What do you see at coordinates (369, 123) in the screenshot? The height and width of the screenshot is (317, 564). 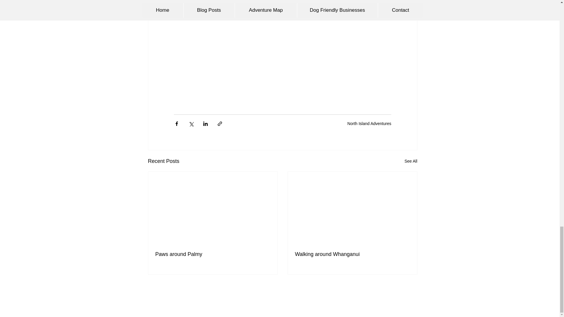 I see `North Island Adventures` at bounding box center [369, 123].